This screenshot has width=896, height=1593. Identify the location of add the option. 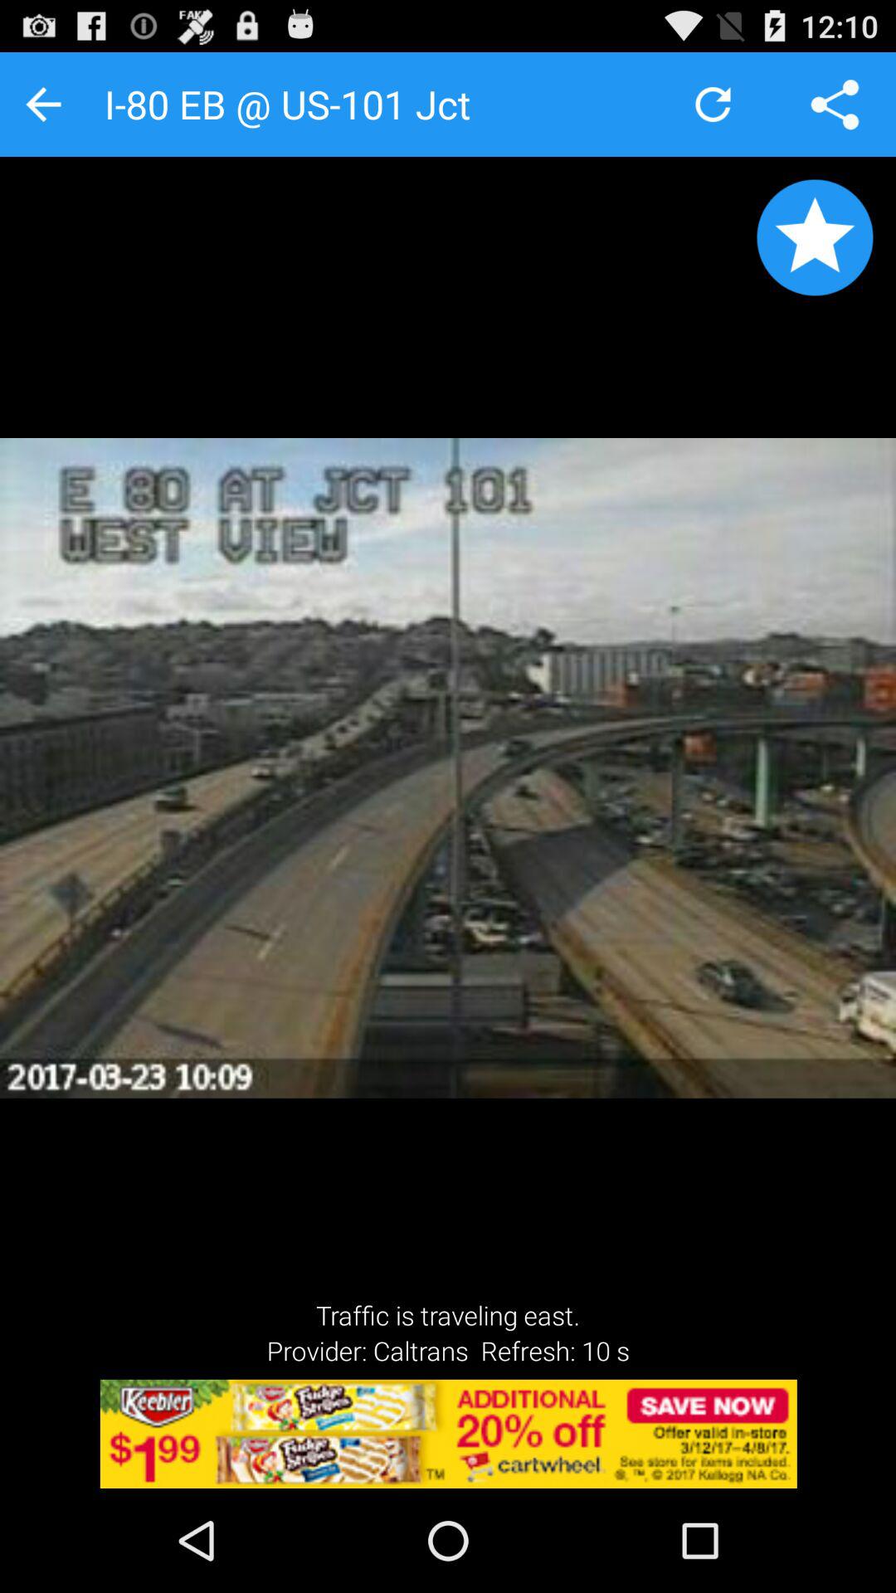
(448, 1434).